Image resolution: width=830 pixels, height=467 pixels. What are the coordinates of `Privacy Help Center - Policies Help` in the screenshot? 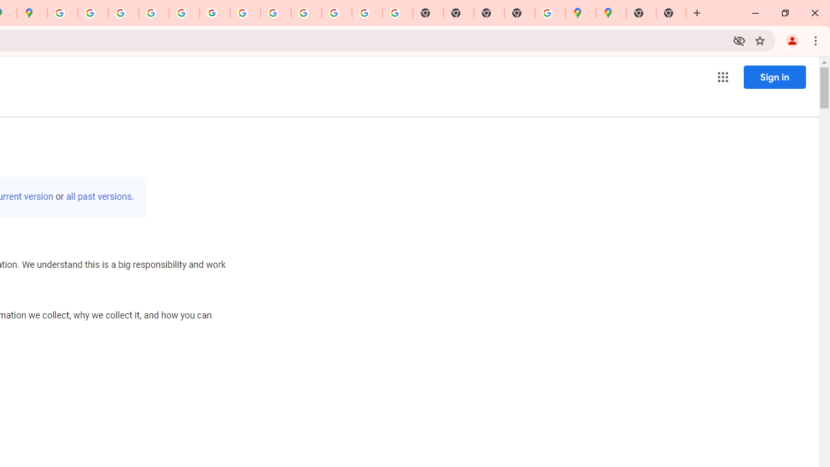 It's located at (154, 13).